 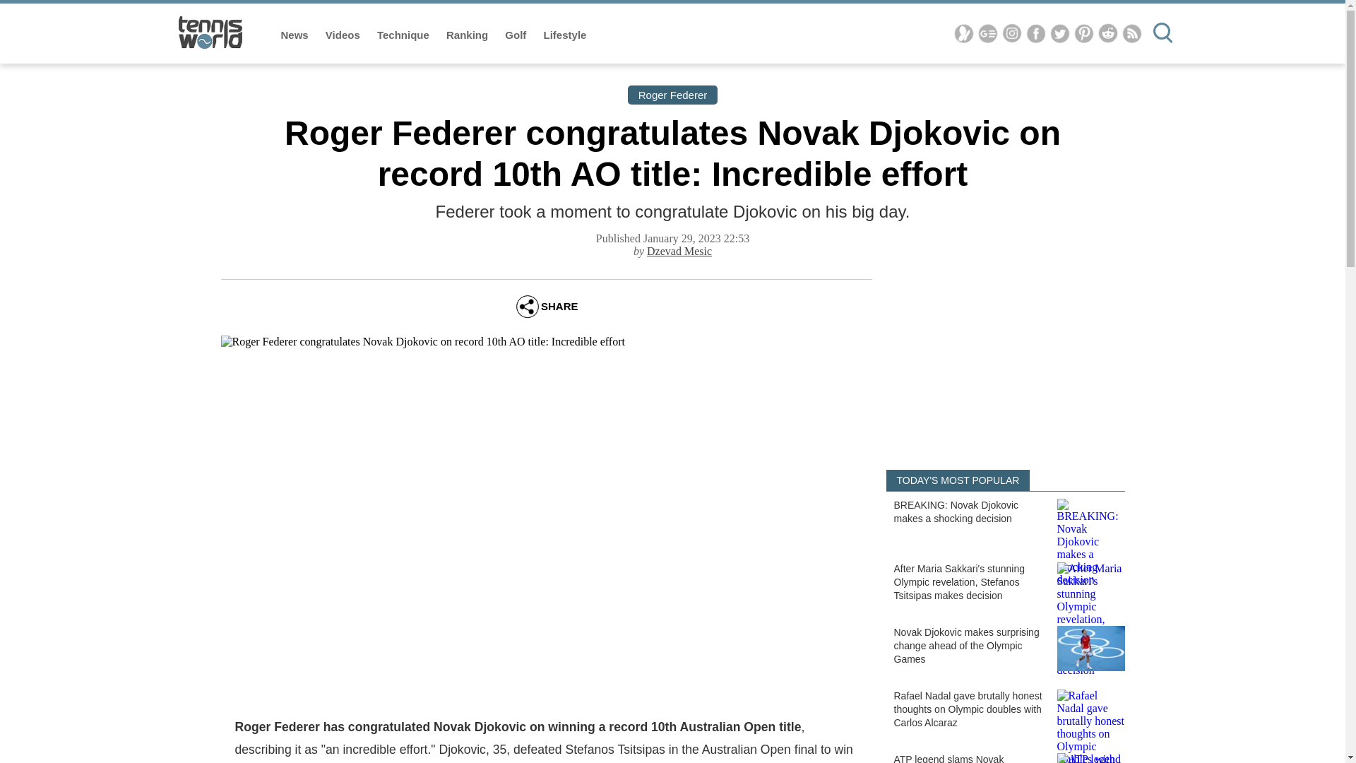 I want to click on Technique, so click(x=404, y=35).